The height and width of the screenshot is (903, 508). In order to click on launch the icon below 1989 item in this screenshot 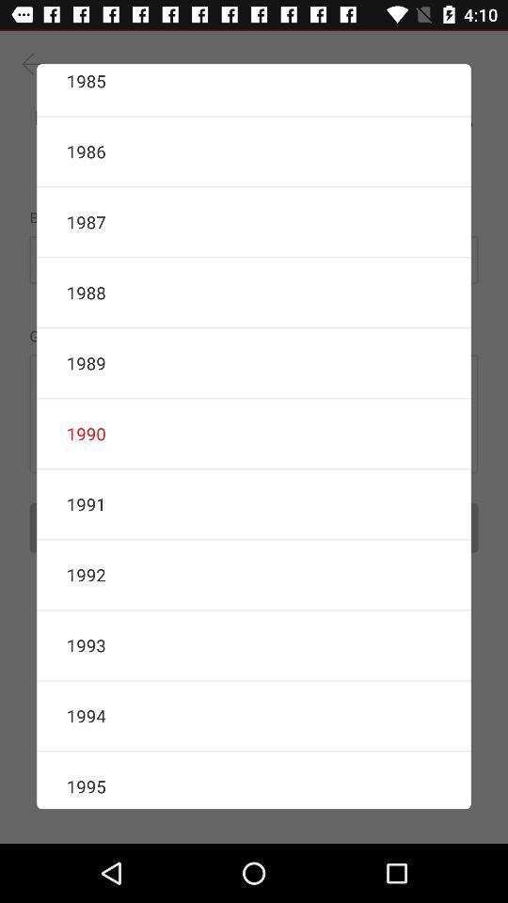, I will do `click(254, 434)`.